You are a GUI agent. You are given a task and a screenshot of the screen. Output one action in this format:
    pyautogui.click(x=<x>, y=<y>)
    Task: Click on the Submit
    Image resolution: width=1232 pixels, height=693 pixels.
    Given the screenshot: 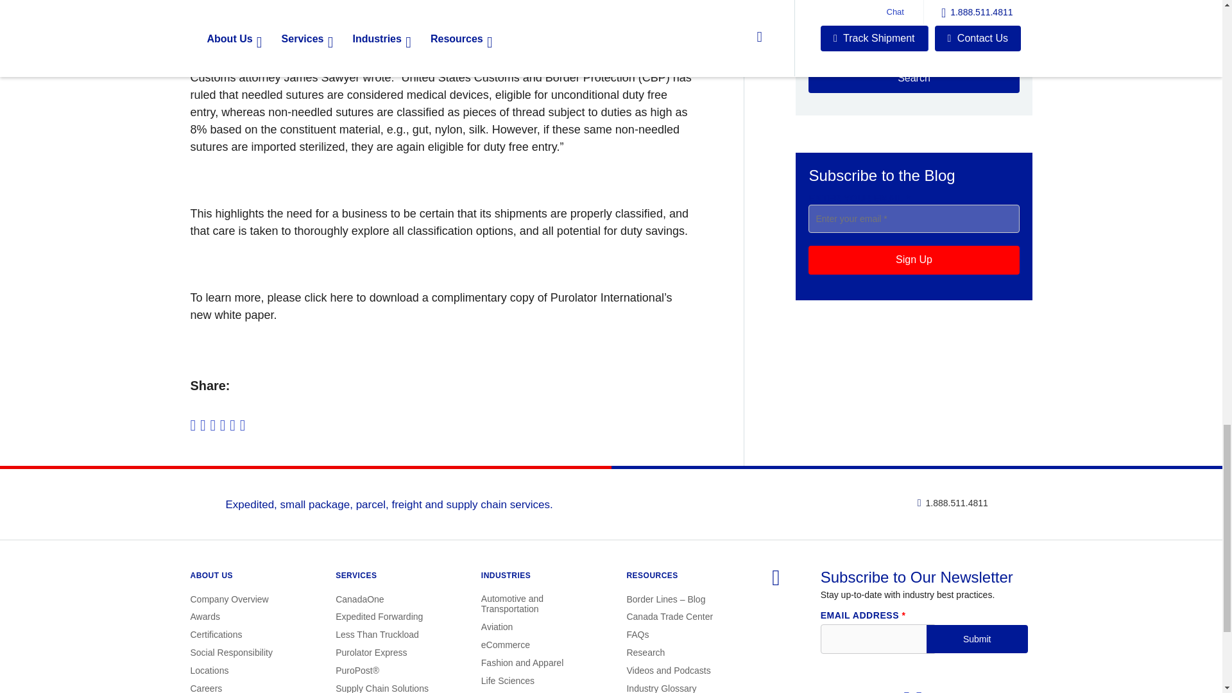 What is the action you would take?
    pyautogui.click(x=977, y=639)
    